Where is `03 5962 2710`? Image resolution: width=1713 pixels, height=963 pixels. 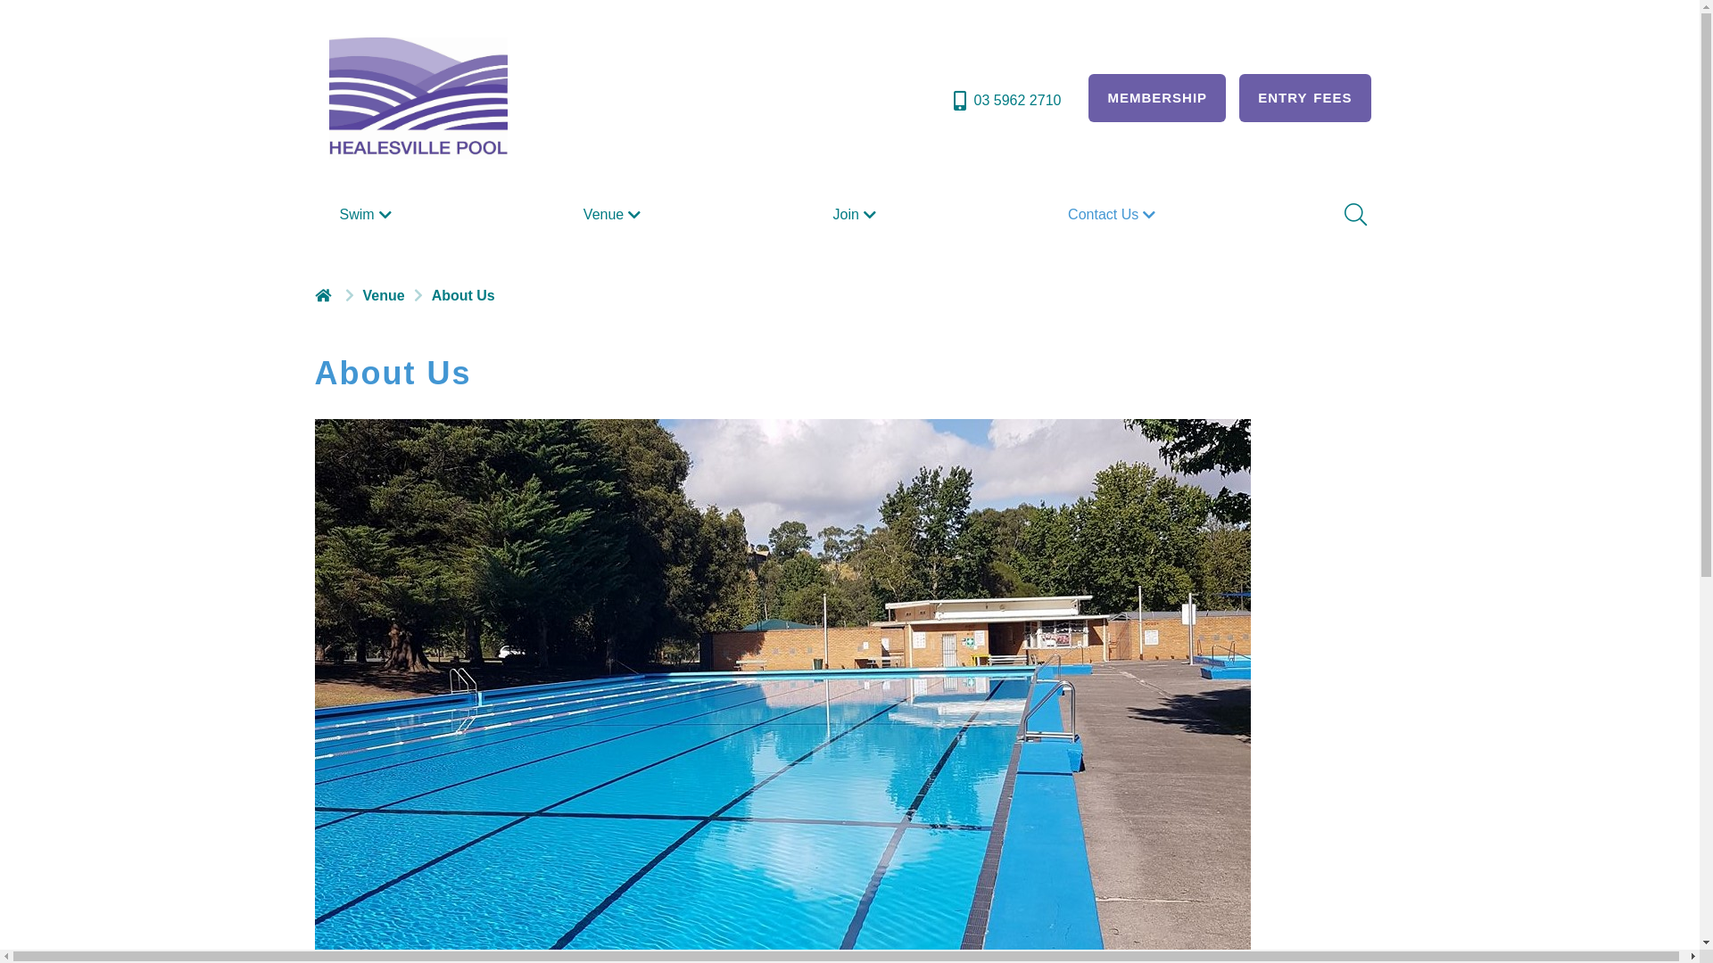
03 5962 2710 is located at coordinates (1006, 101).